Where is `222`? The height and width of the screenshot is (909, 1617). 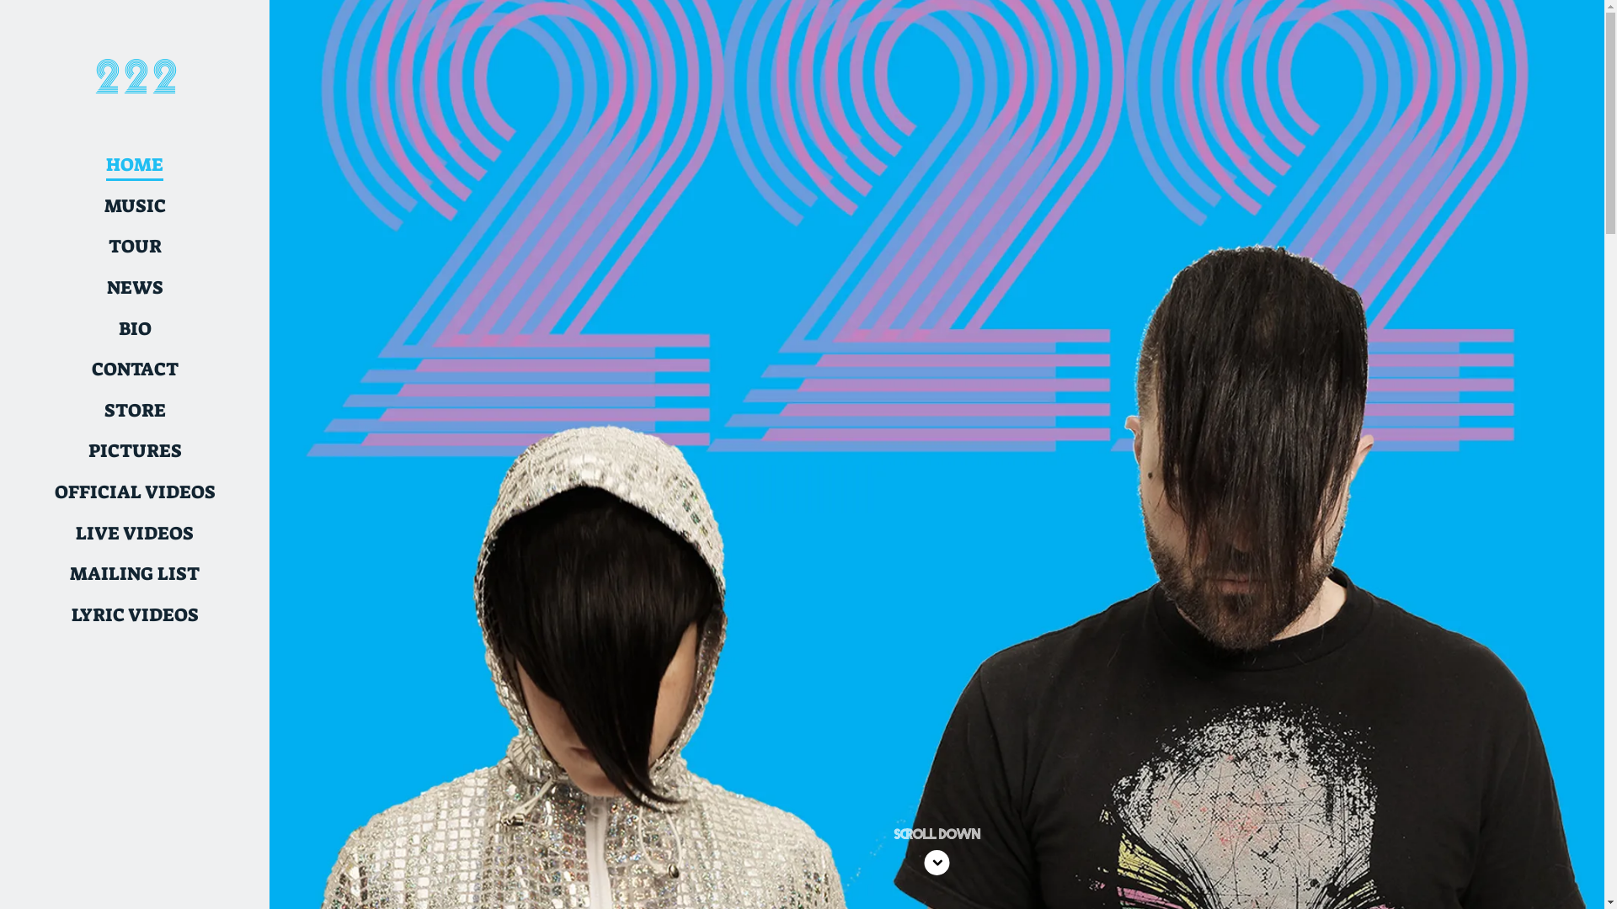
222 is located at coordinates (135, 85).